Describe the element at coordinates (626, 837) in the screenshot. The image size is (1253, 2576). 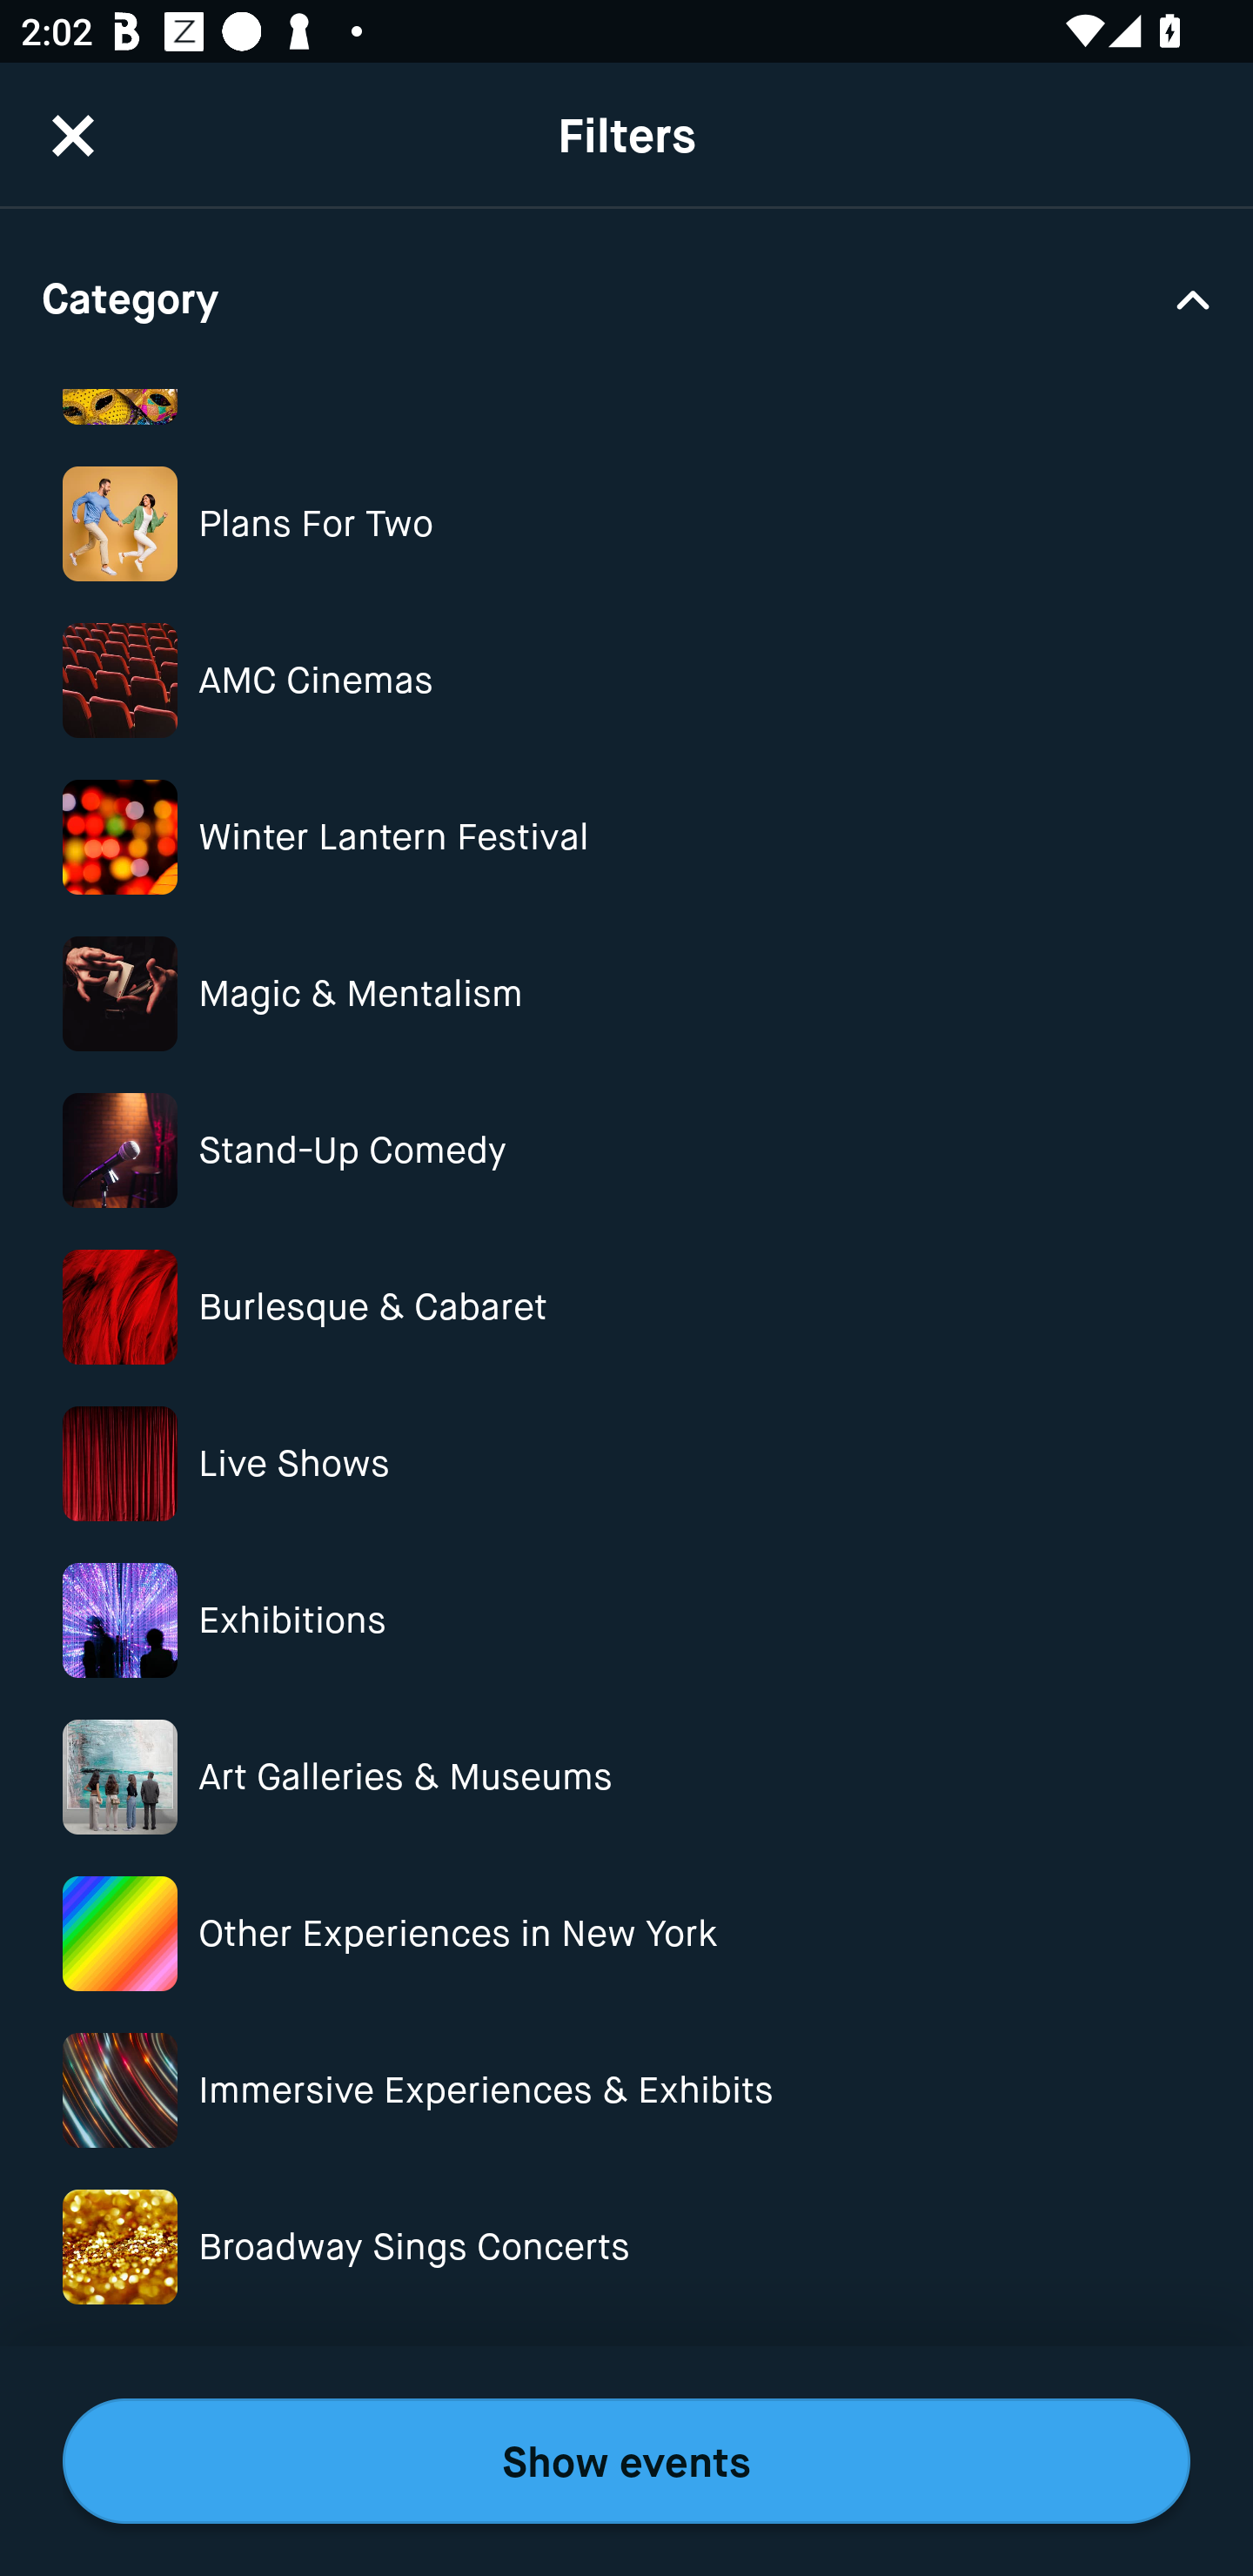
I see `Category Image Winter Lantern Festival` at that location.